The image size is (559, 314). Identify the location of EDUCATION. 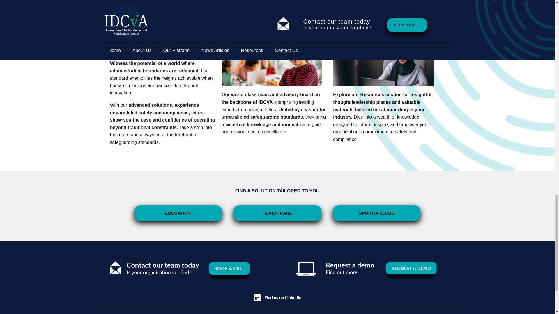
(178, 213).